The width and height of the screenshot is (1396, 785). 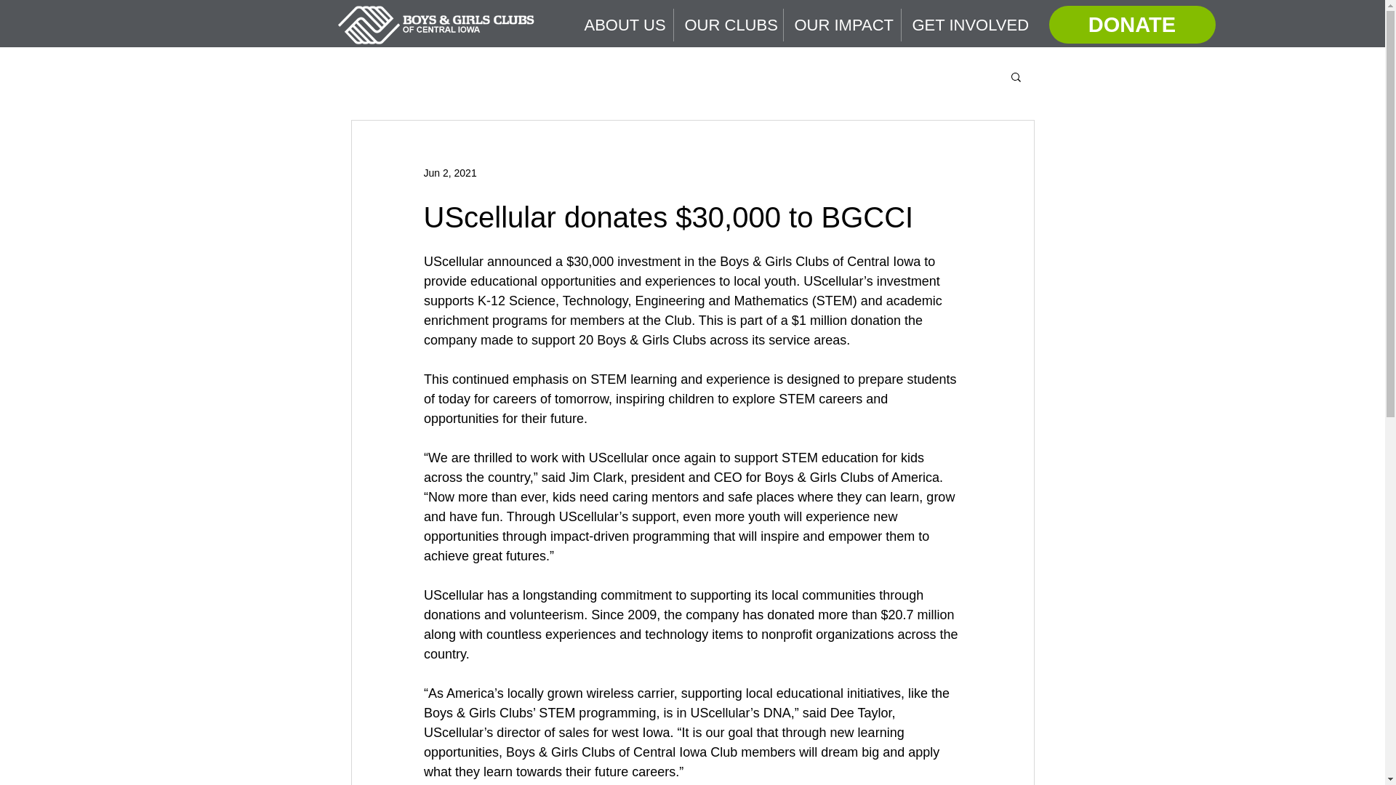 What do you see at coordinates (842, 25) in the screenshot?
I see `OUR IMPACT` at bounding box center [842, 25].